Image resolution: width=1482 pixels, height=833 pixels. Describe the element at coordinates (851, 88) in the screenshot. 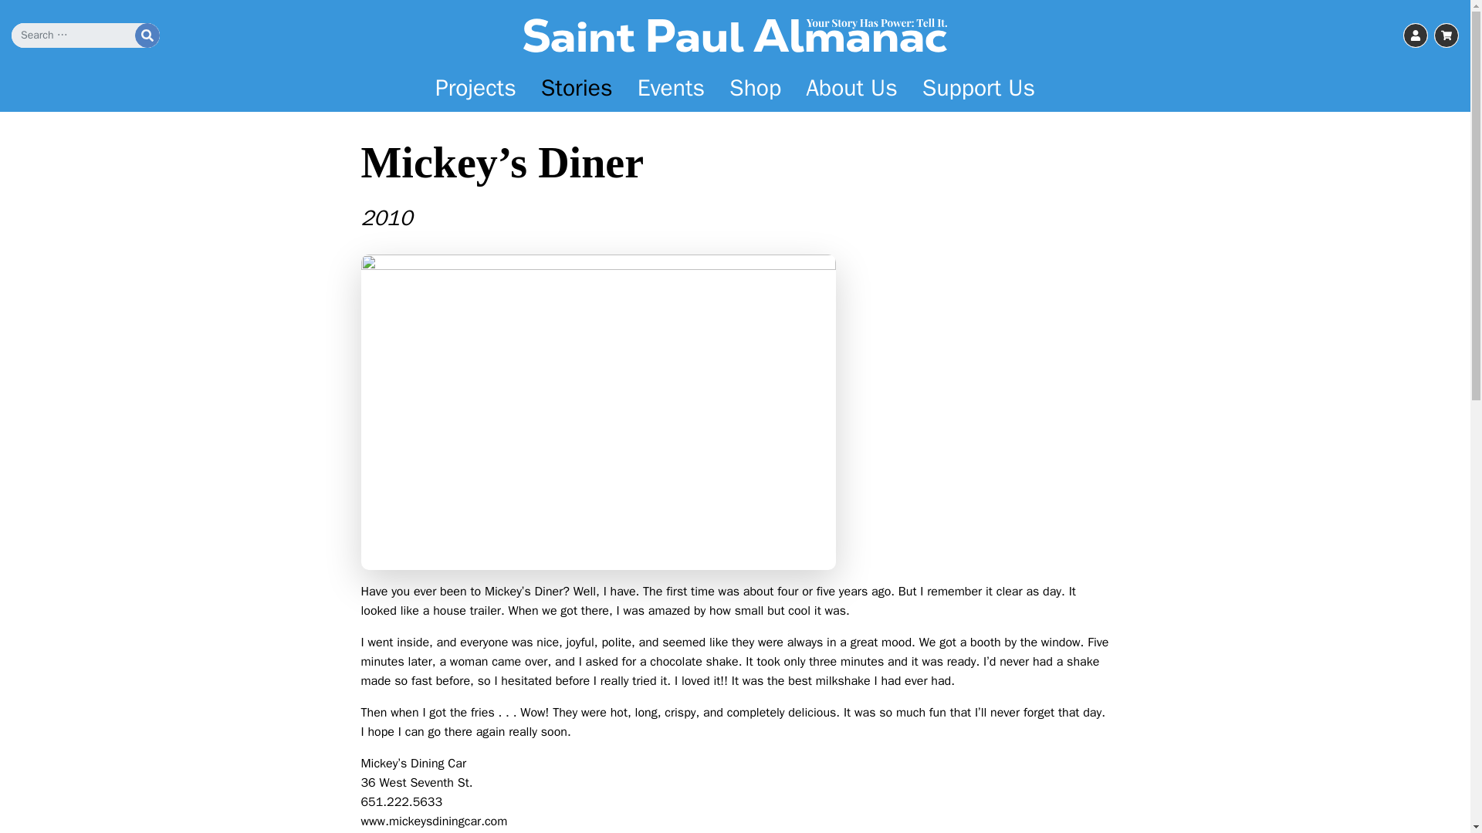

I see `About Us` at that location.